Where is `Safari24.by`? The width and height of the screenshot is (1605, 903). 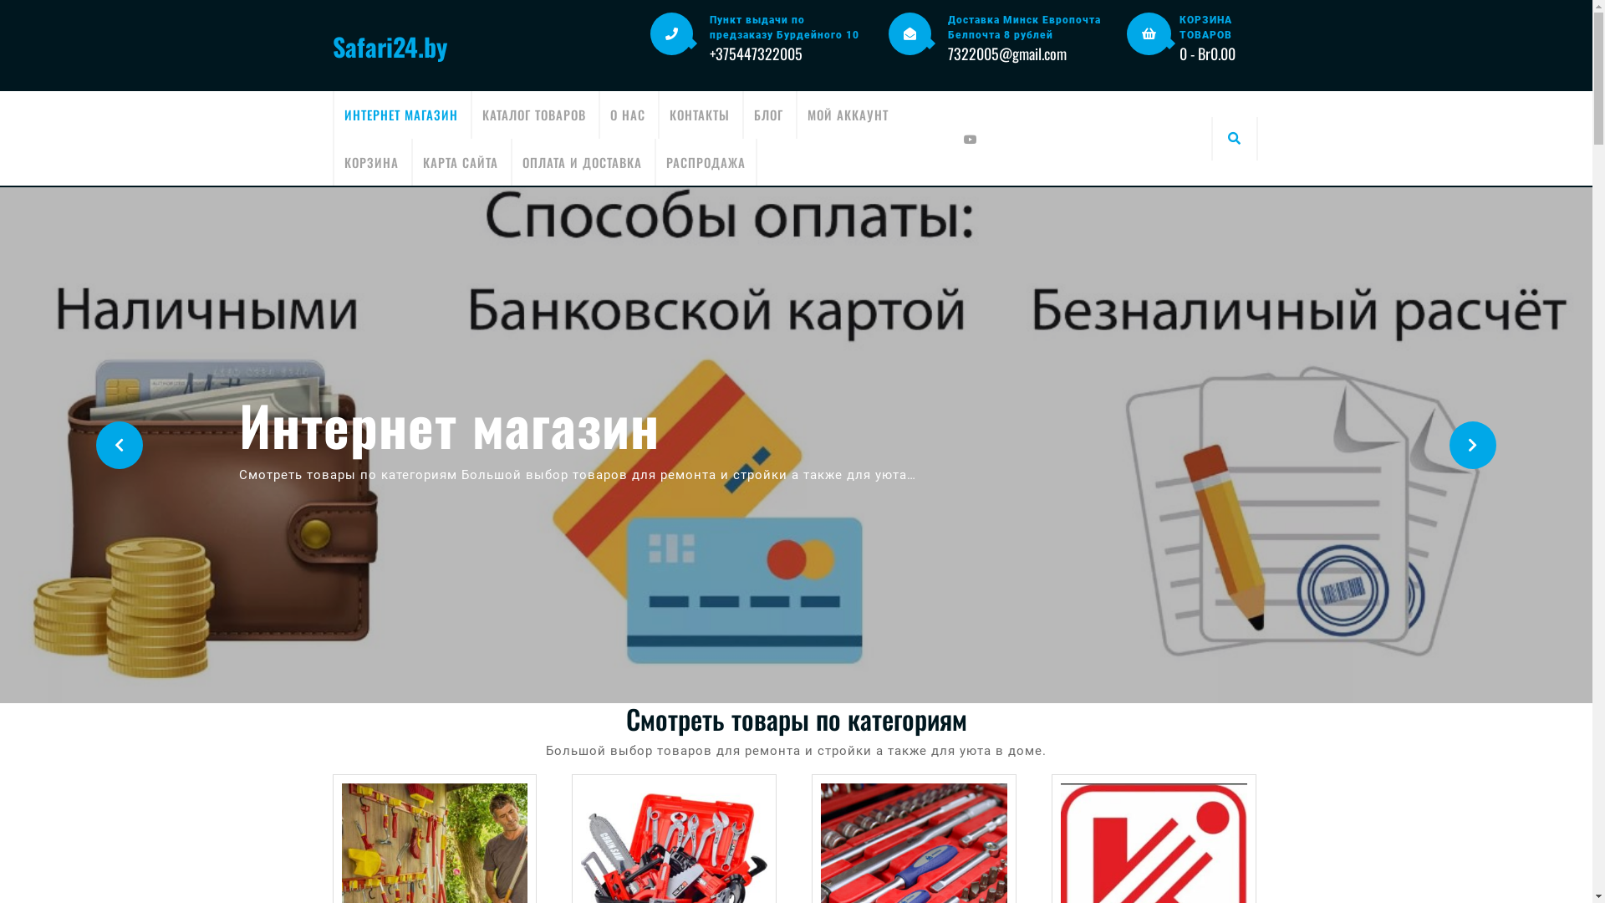
Safari24.by is located at coordinates (390, 45).